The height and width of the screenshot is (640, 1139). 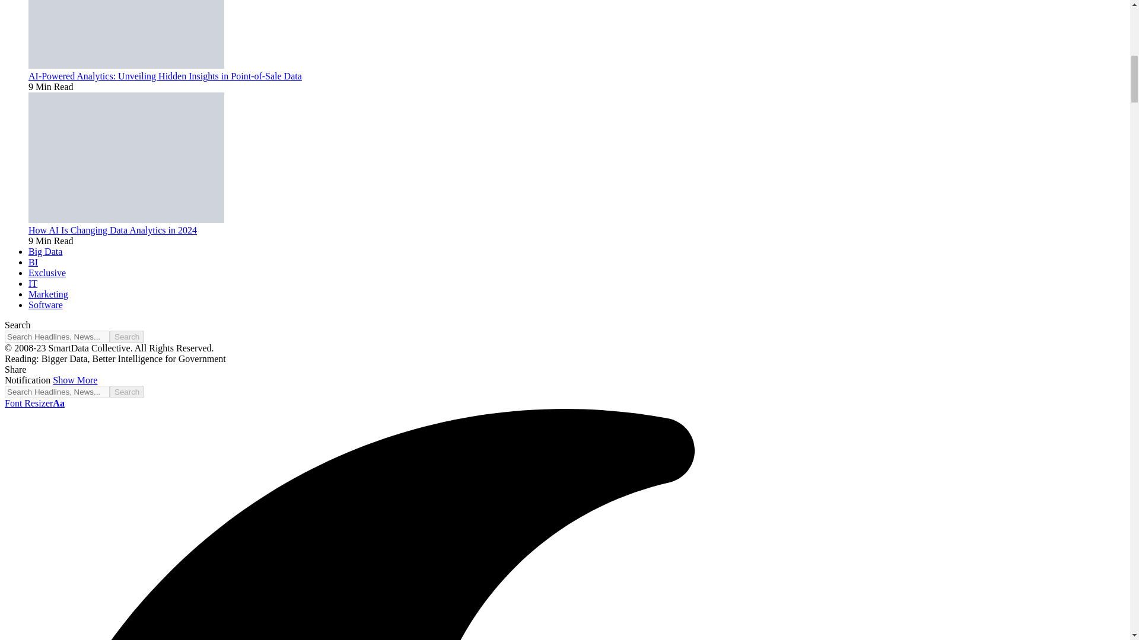 What do you see at coordinates (127, 337) in the screenshot?
I see `Search` at bounding box center [127, 337].